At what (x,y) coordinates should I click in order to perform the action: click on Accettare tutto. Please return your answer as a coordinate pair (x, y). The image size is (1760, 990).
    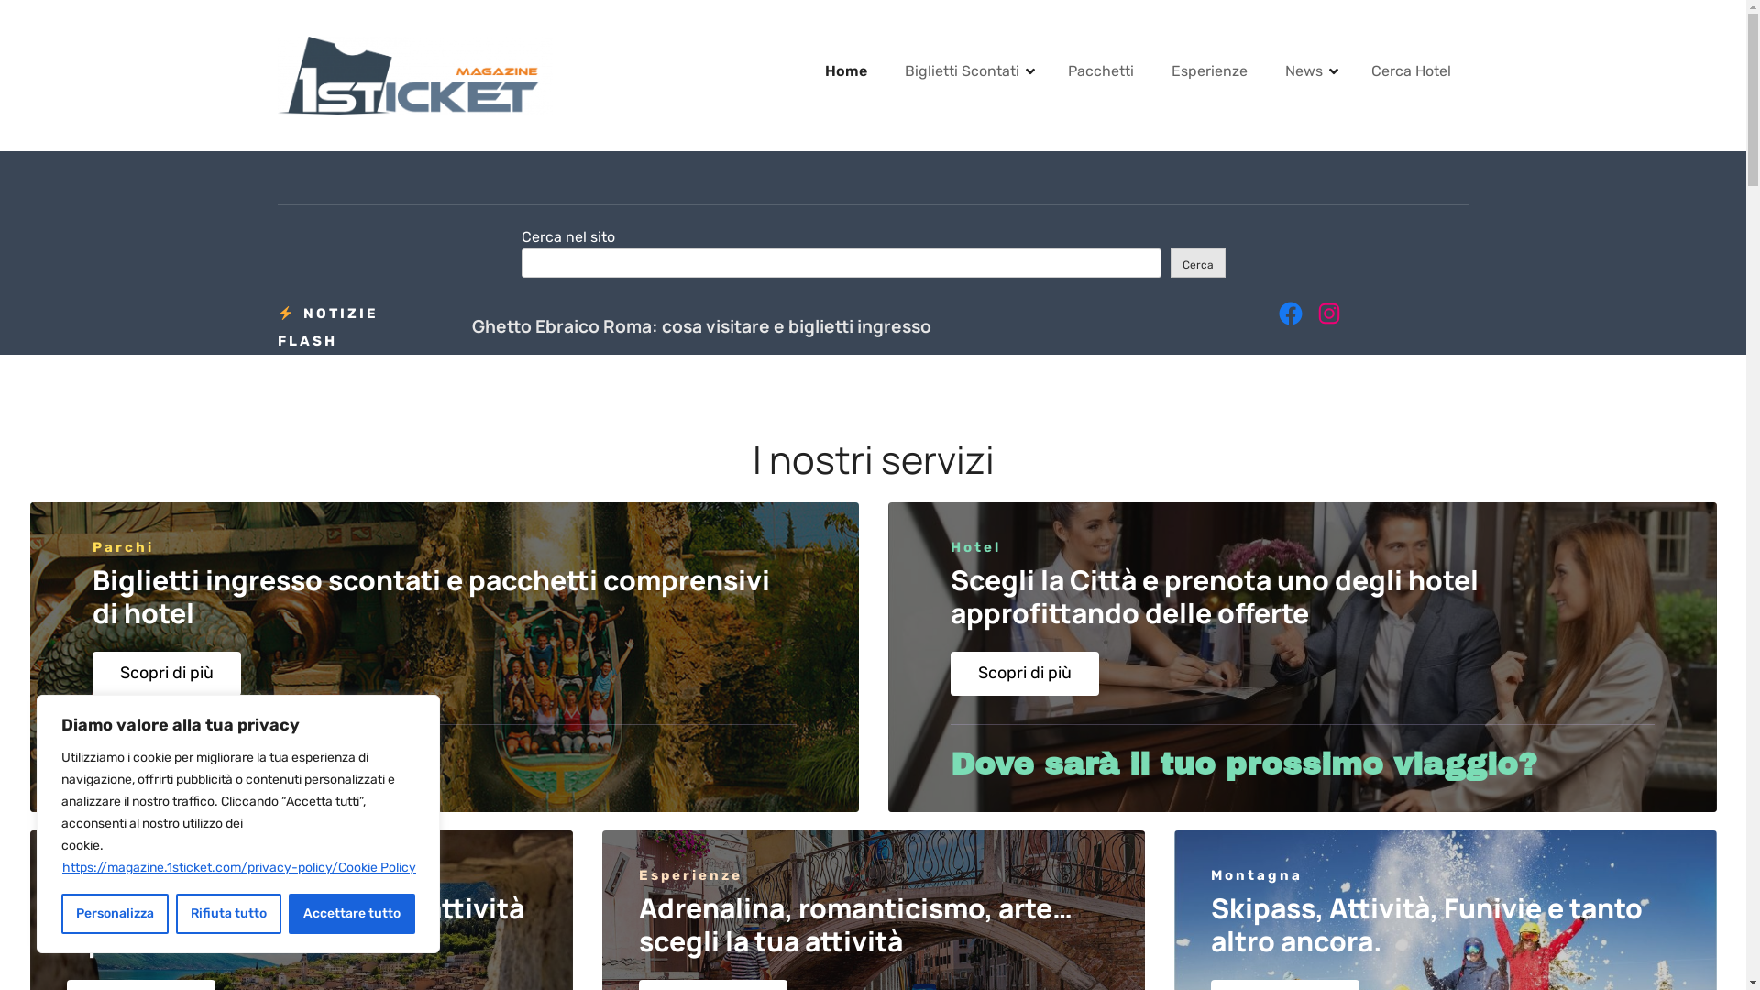
    Looking at the image, I should click on (352, 914).